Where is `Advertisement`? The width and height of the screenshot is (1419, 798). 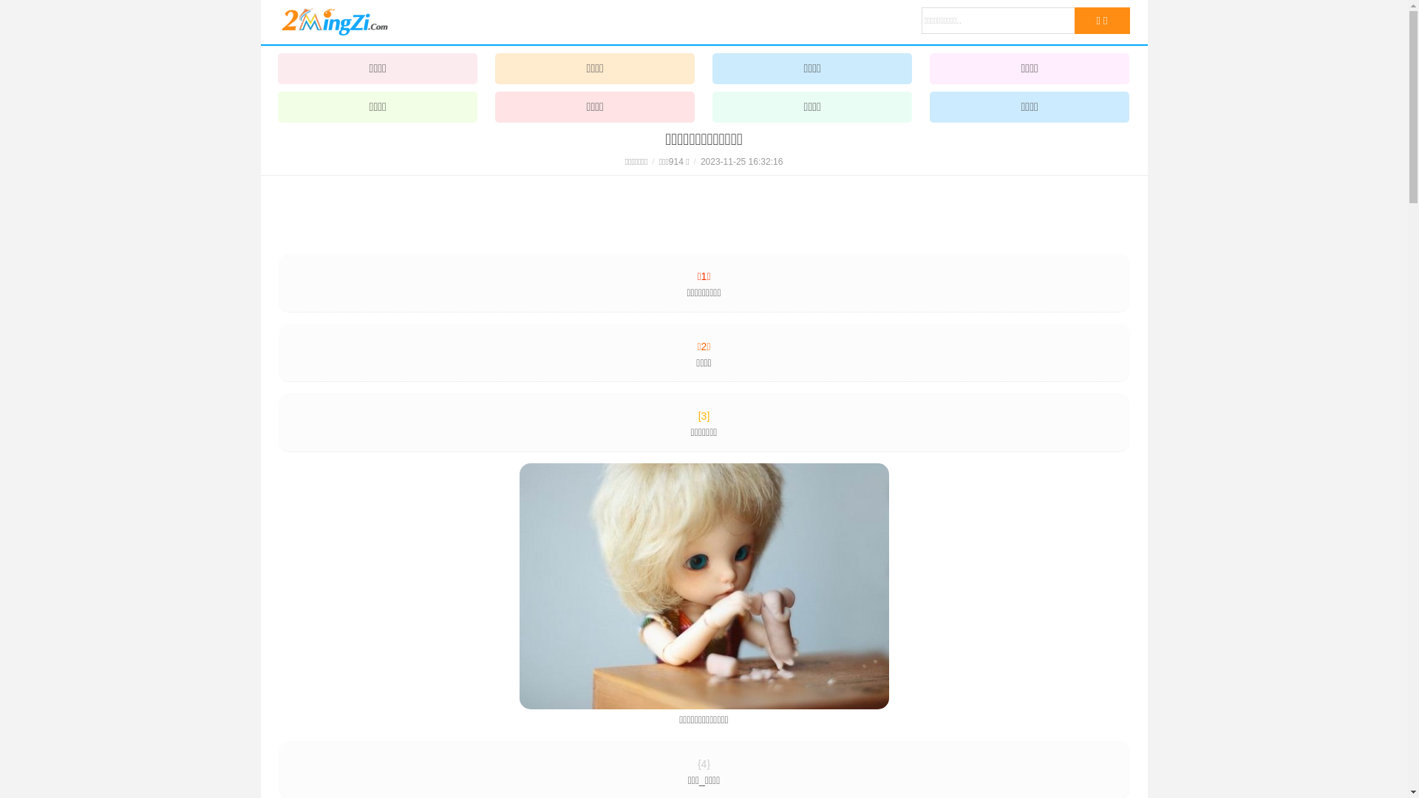 Advertisement is located at coordinates (704, 209).